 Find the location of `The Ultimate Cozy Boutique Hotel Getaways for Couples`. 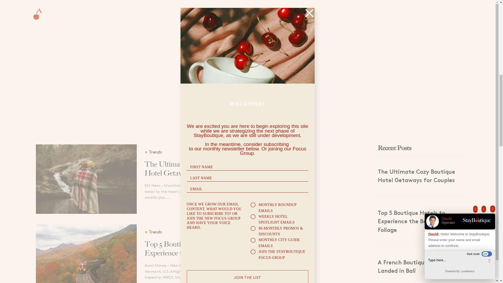

The Ultimate Cozy Boutique Hotel Getaways for Couples is located at coordinates (197, 169).